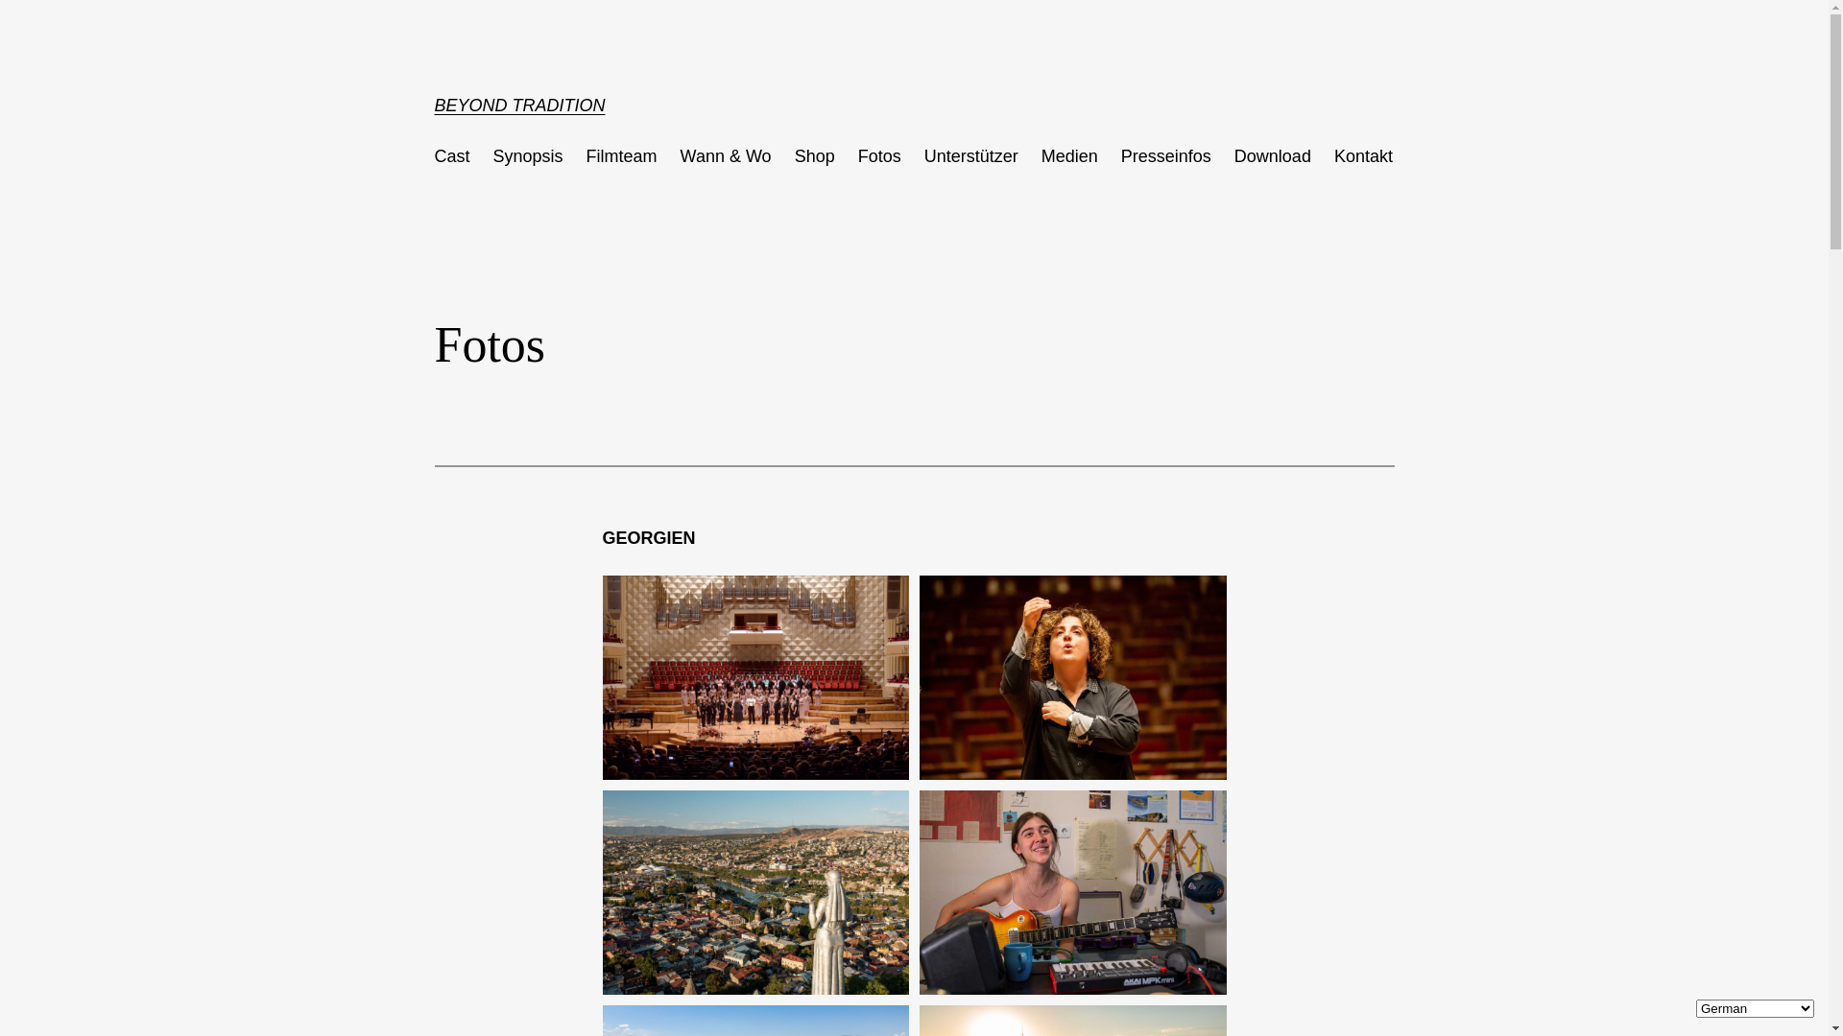 This screenshot has height=1036, width=1843. What do you see at coordinates (1166, 157) in the screenshot?
I see `Presseinfos` at bounding box center [1166, 157].